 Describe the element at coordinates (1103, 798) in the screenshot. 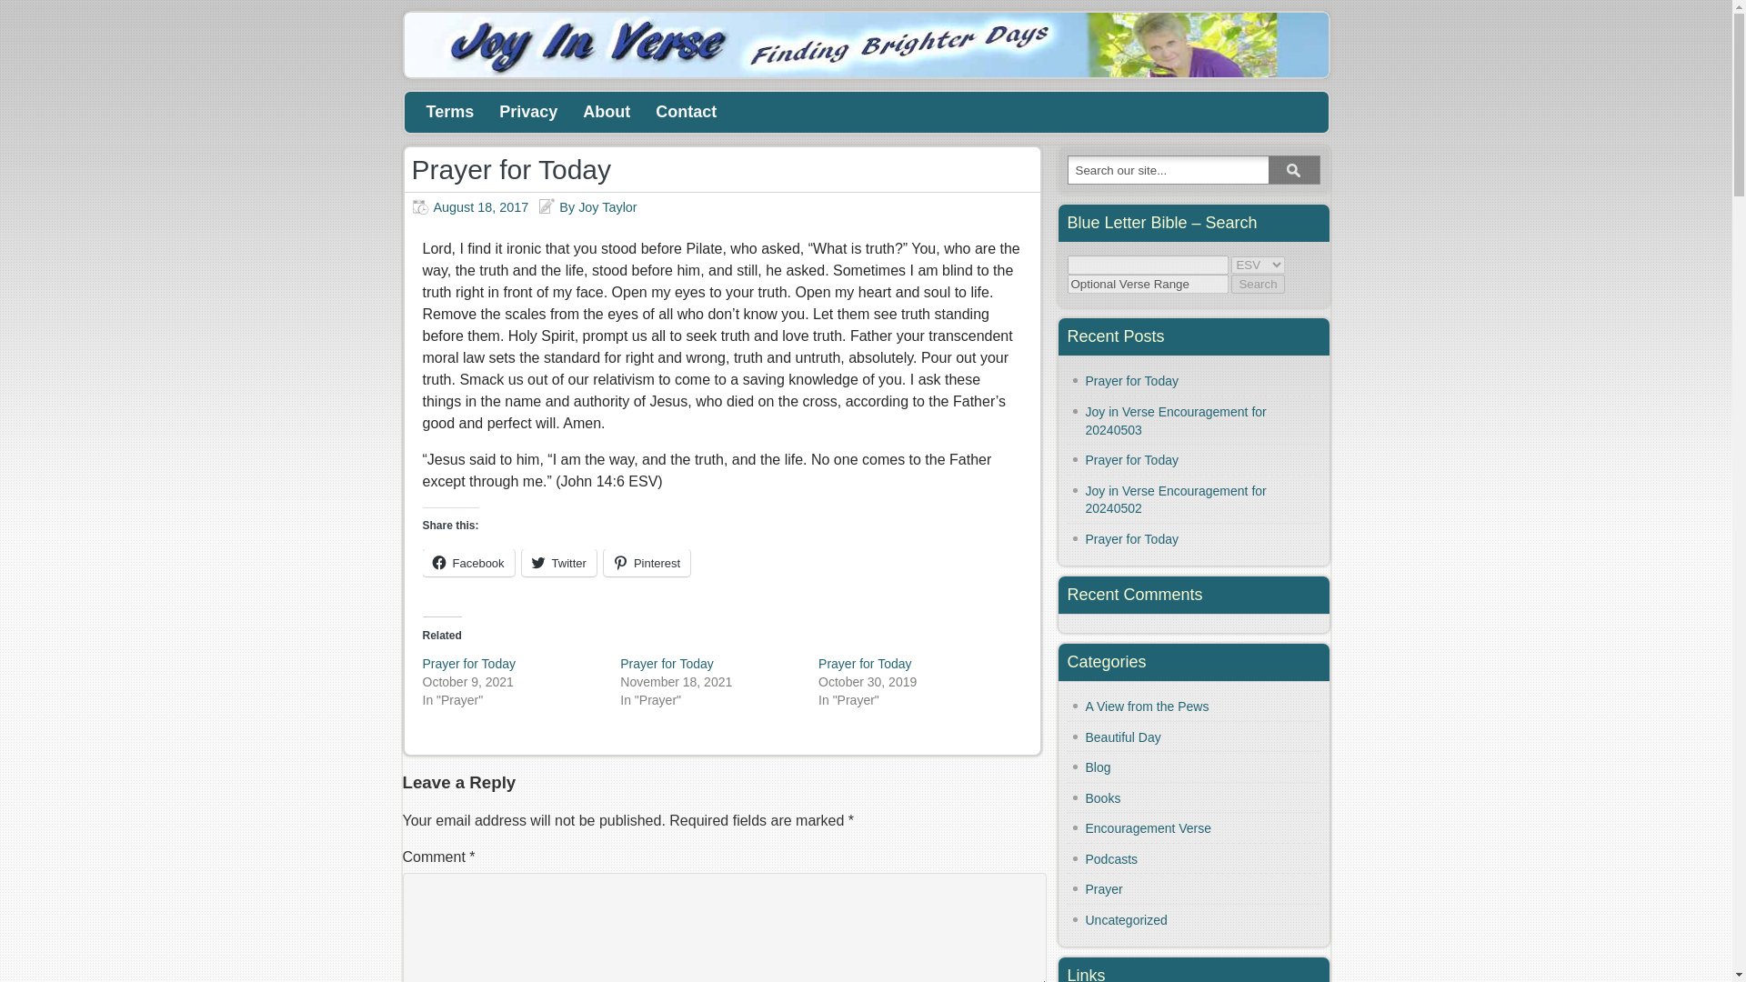

I see `Books` at that location.